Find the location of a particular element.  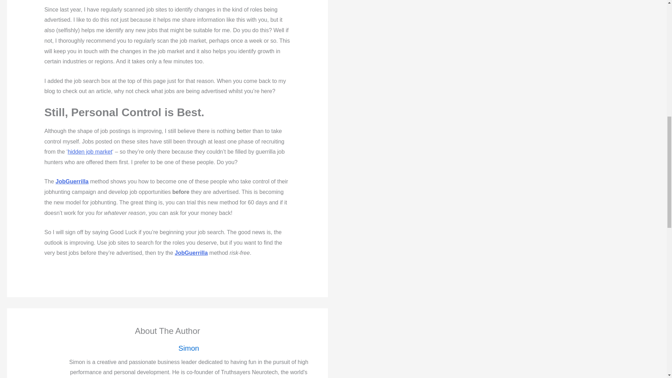

How To Search the Invisible Job Market is located at coordinates (90, 152).